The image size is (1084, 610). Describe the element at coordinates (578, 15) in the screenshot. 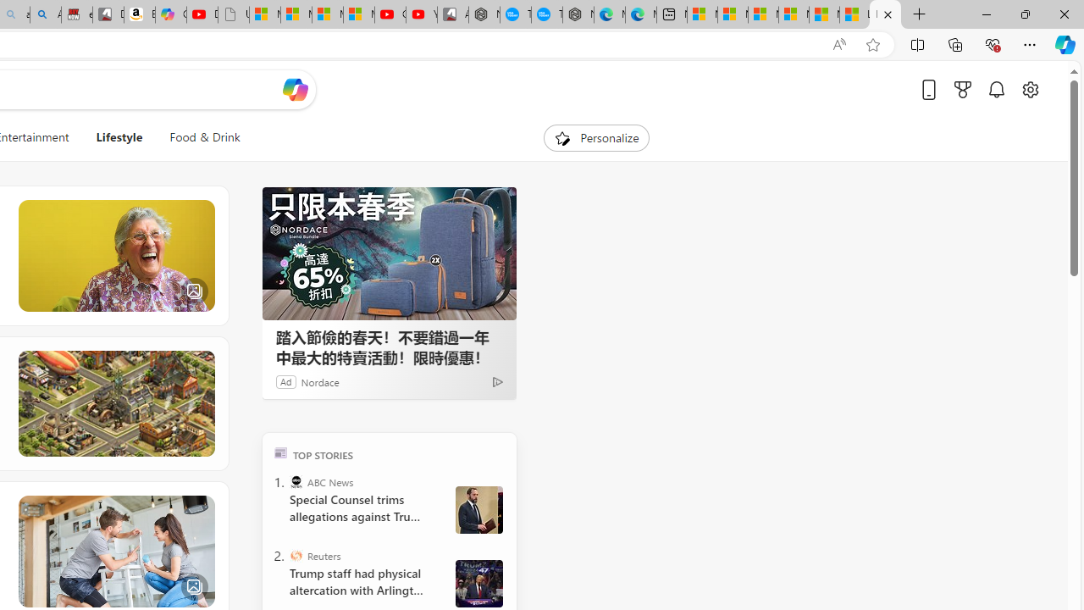

I see `Nordace - Nordace has arrived Hong Kong` at that location.